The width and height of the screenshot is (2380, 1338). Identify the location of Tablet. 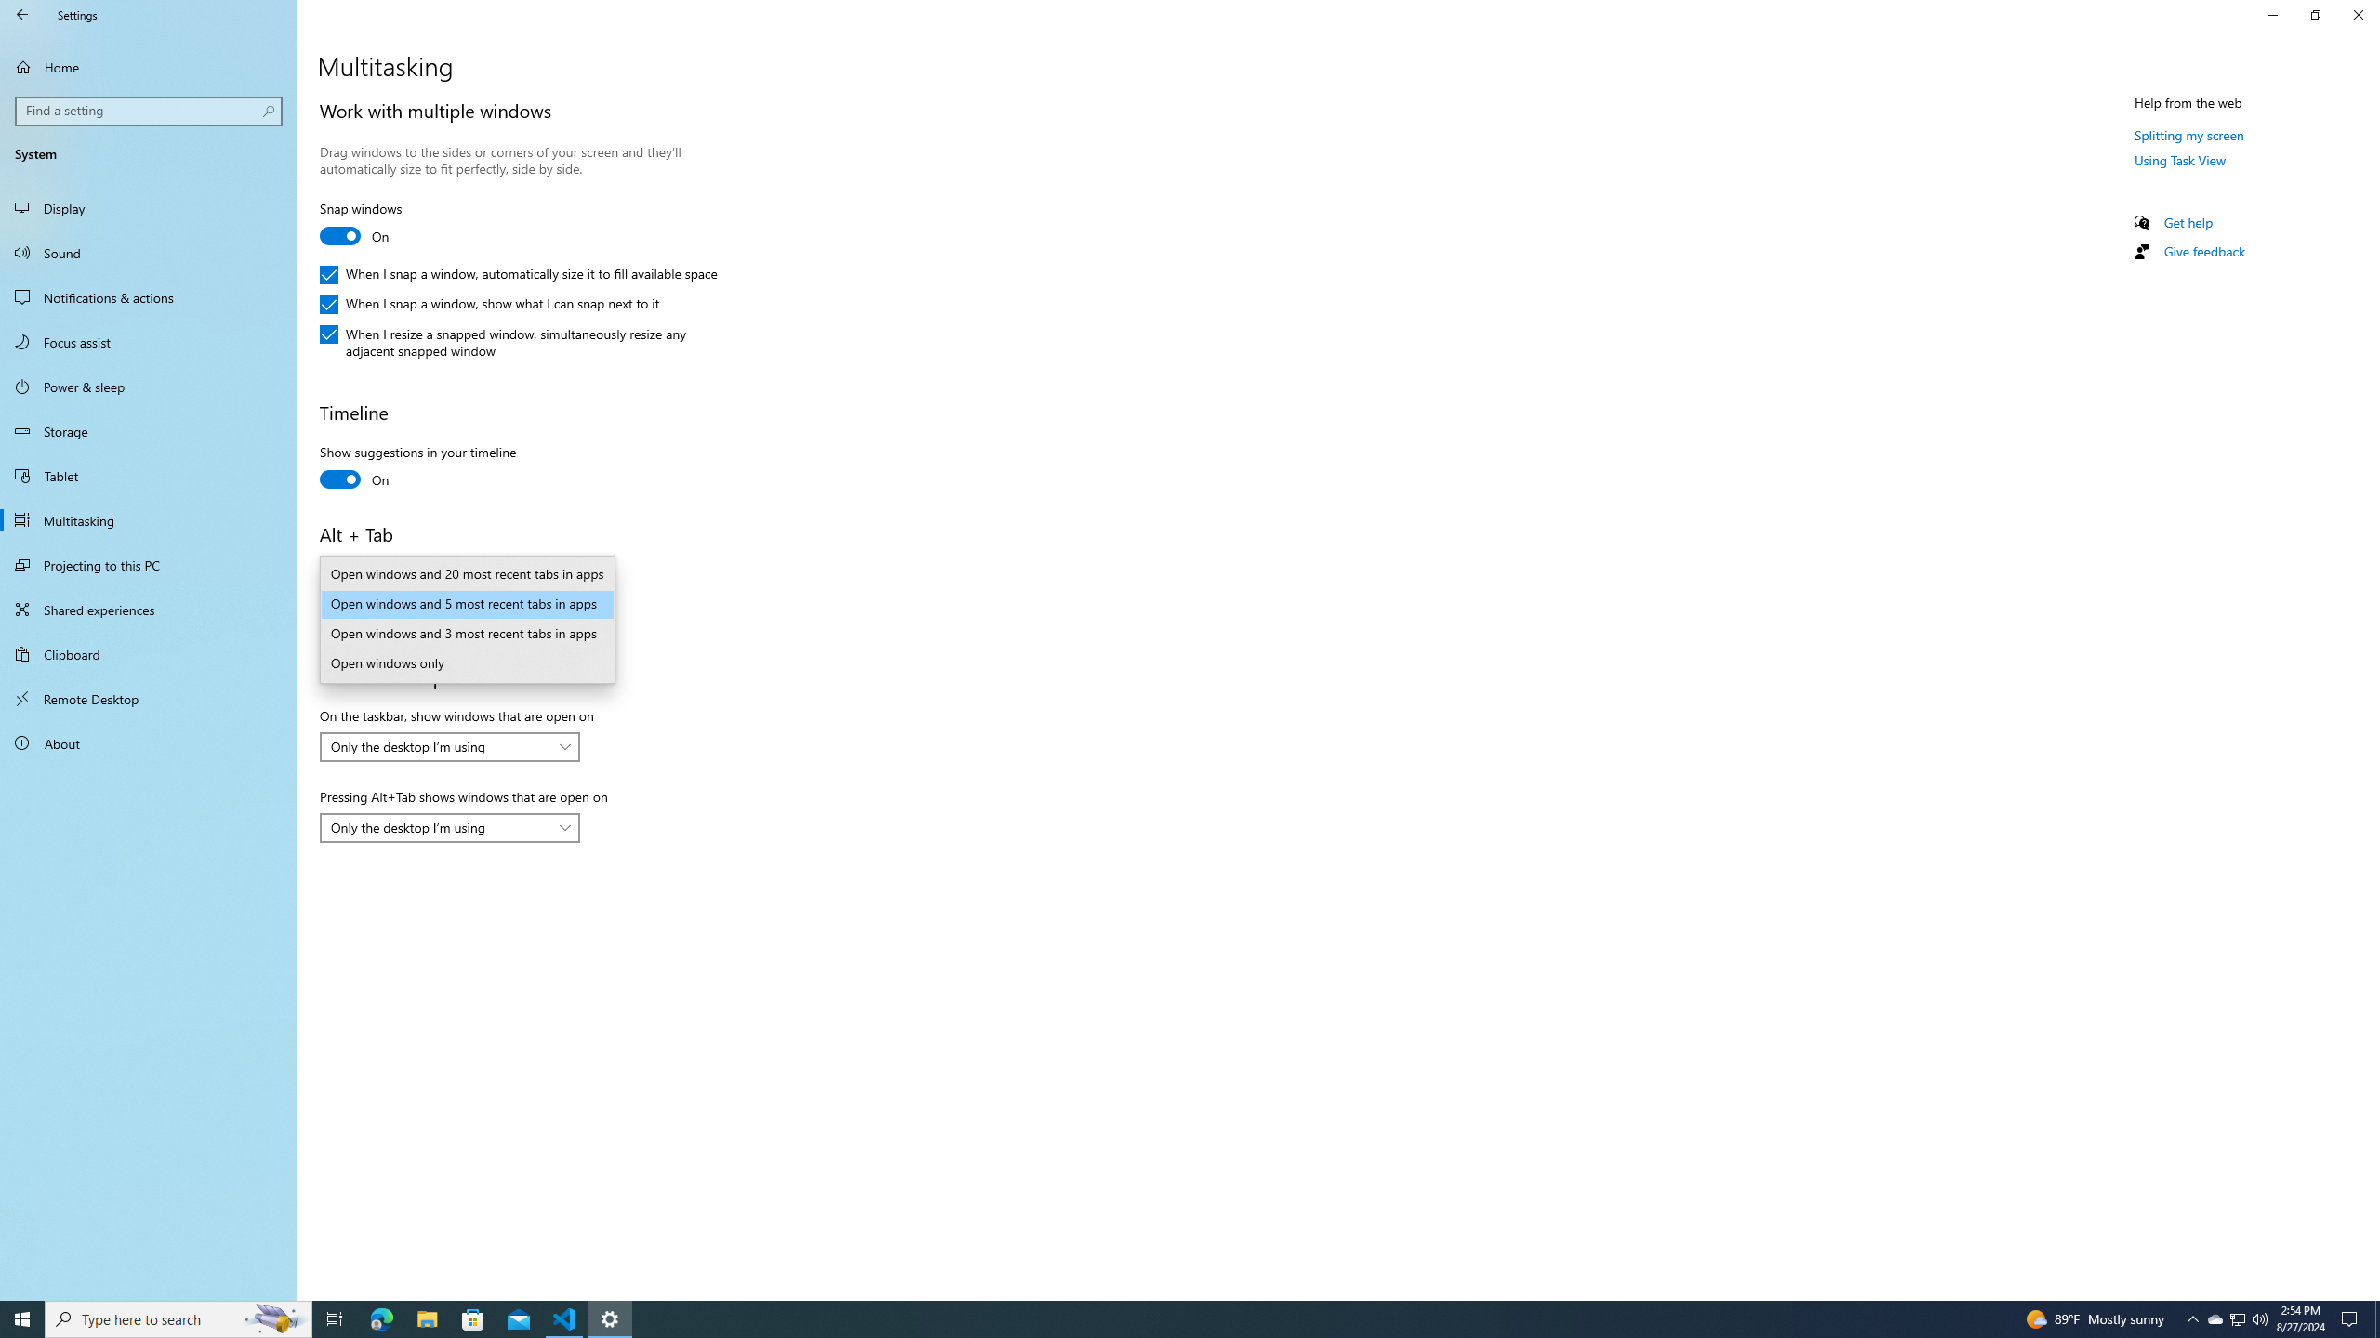
(149, 476).